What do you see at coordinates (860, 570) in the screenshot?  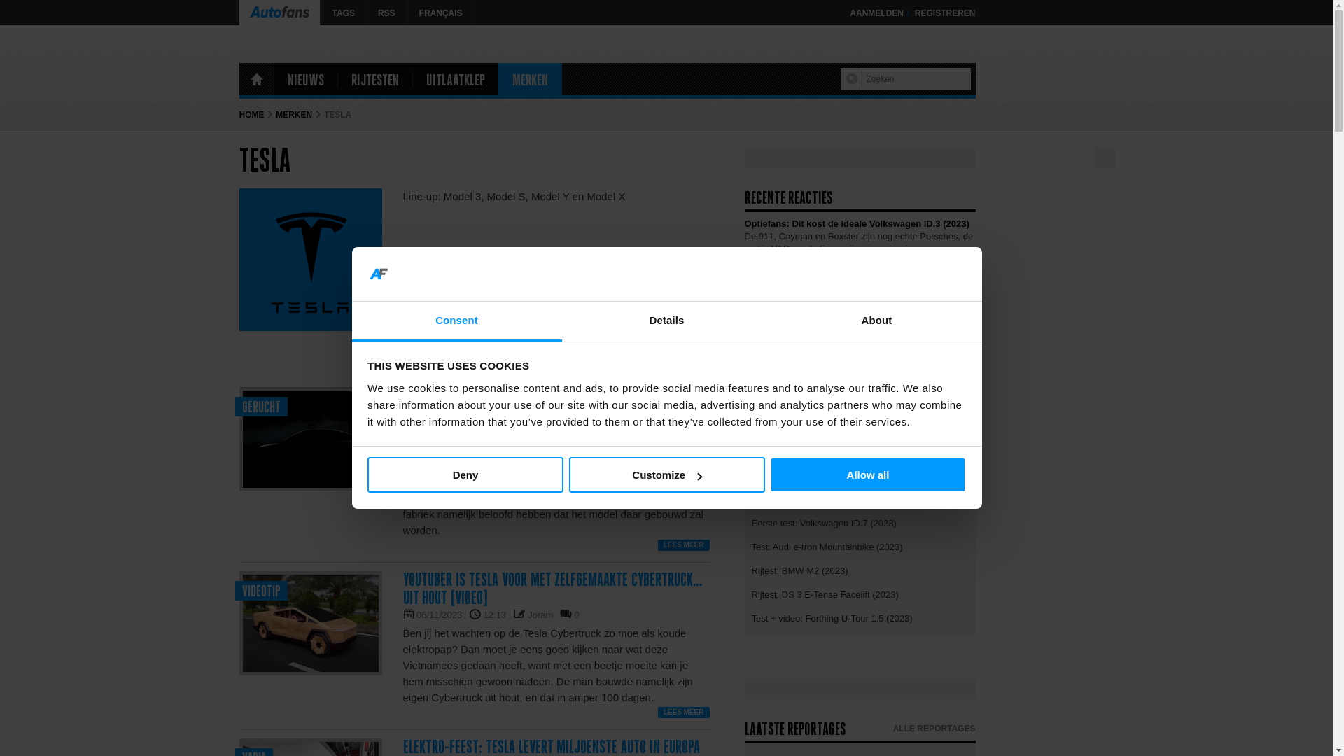 I see `Rijtest: BMW M2 (2023)` at bounding box center [860, 570].